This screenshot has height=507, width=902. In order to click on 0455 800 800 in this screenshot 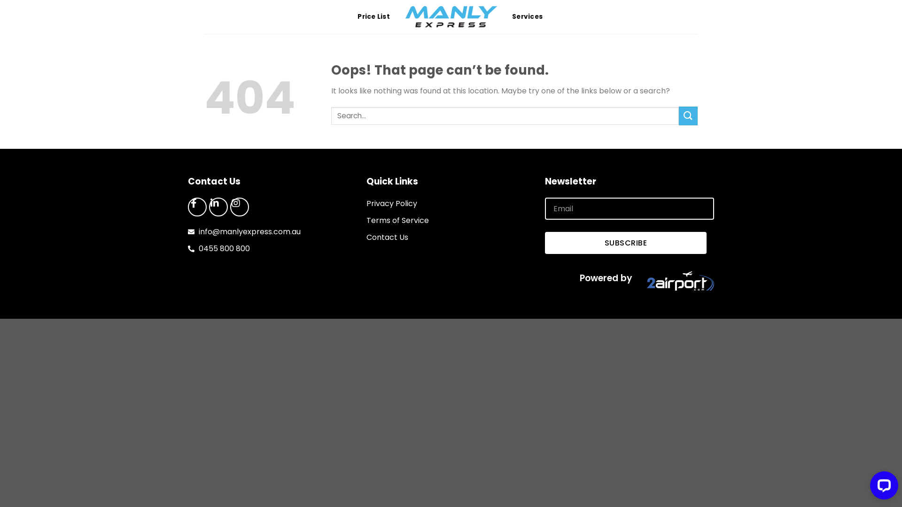, I will do `click(272, 249)`.